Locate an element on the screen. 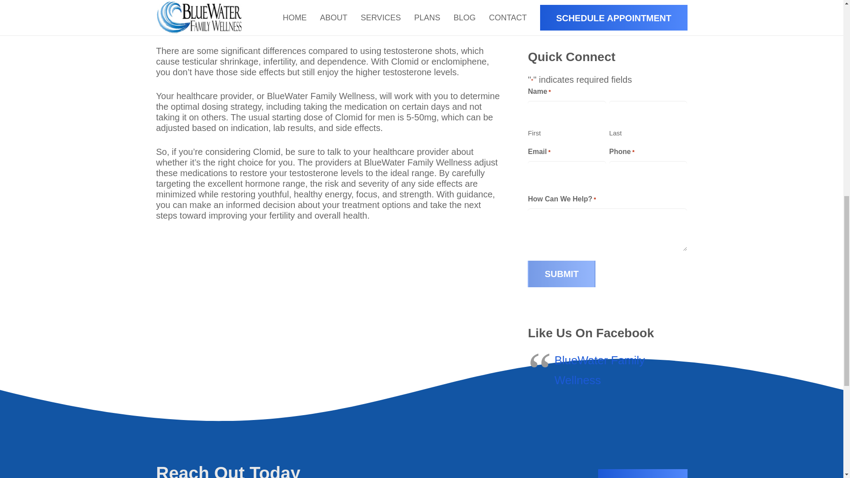 Image resolution: width=850 pixels, height=478 pixels. BlueWater Family Wellness is located at coordinates (599, 370).